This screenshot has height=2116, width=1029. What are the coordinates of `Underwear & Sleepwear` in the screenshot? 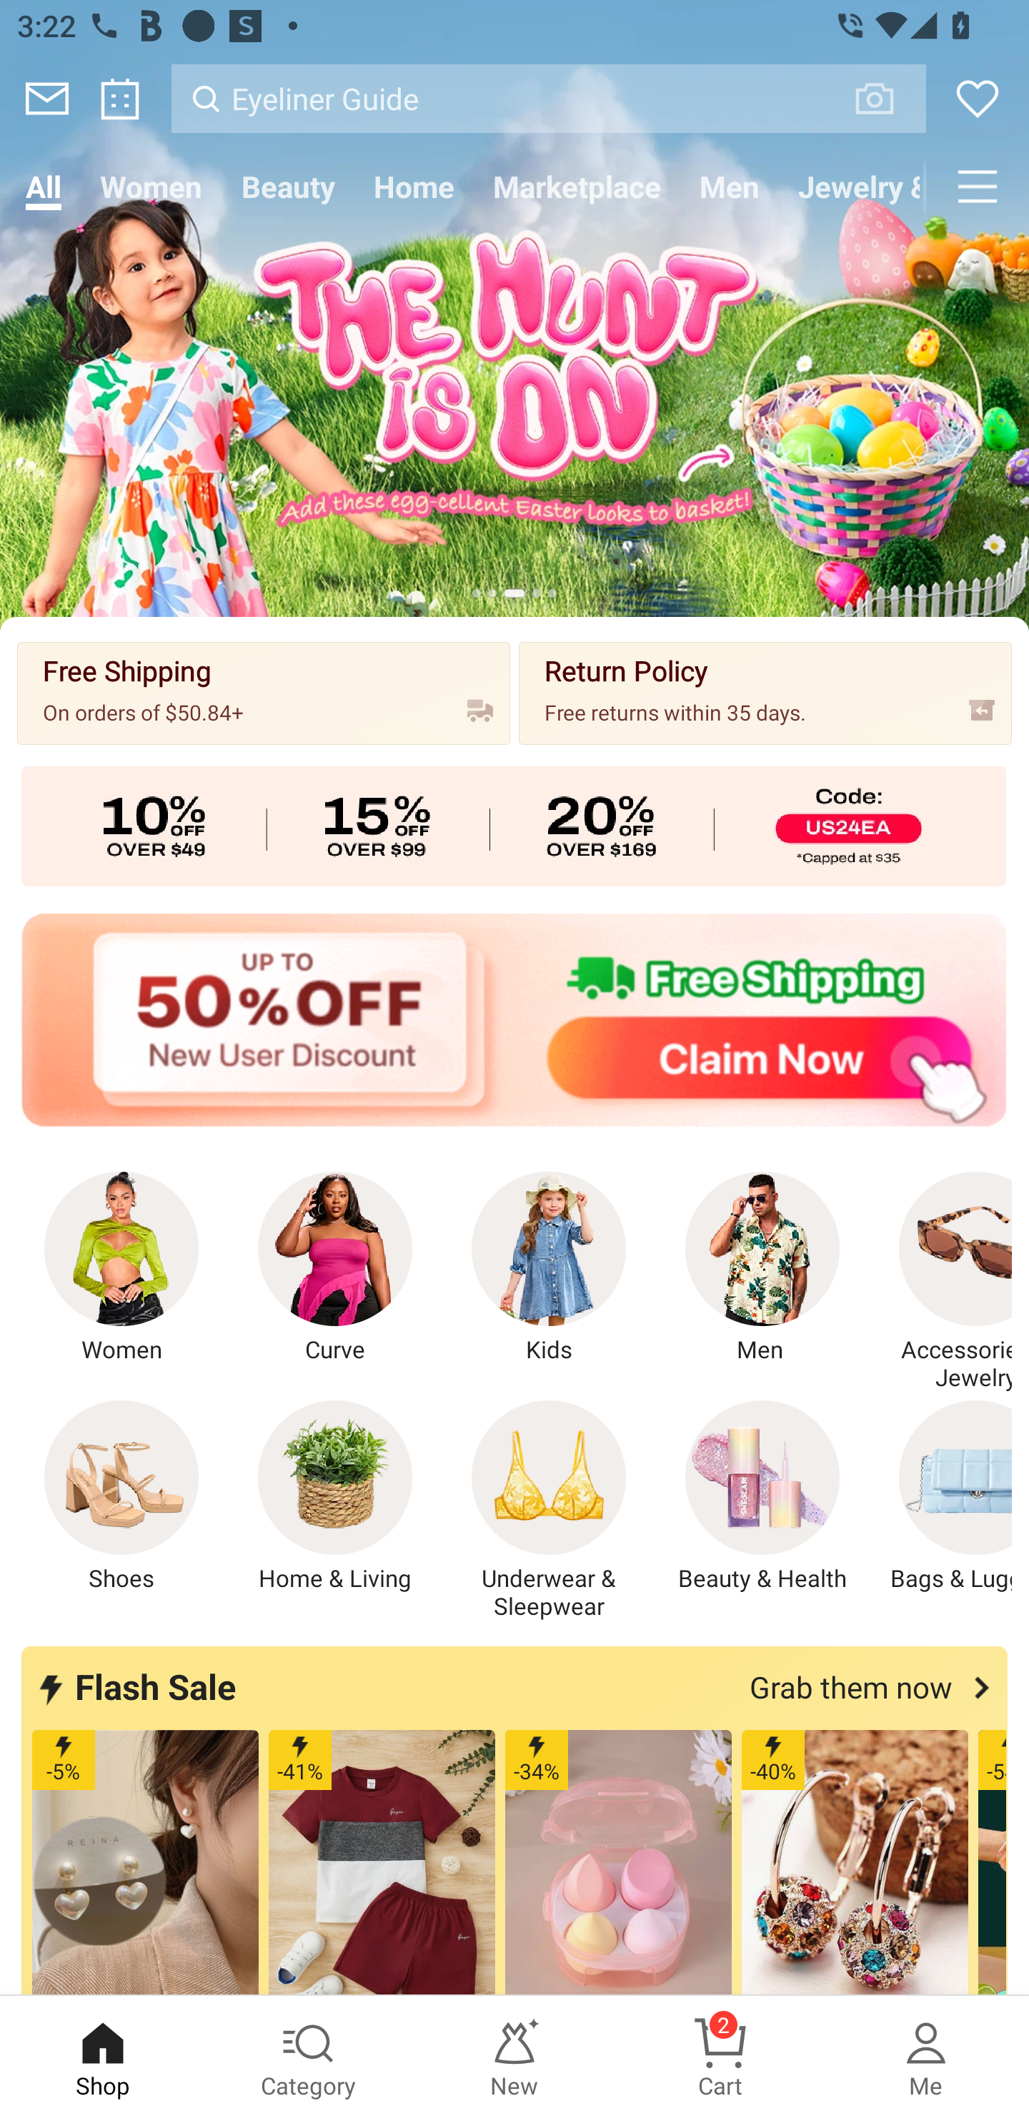 It's located at (549, 1511).